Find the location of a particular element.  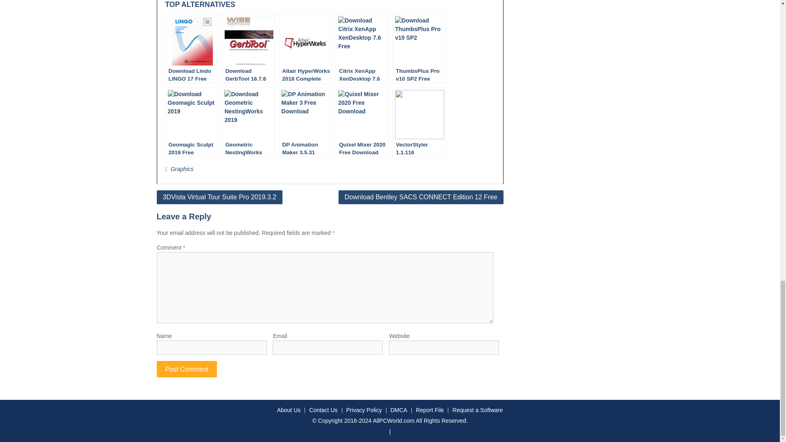

About Us is located at coordinates (289, 410).